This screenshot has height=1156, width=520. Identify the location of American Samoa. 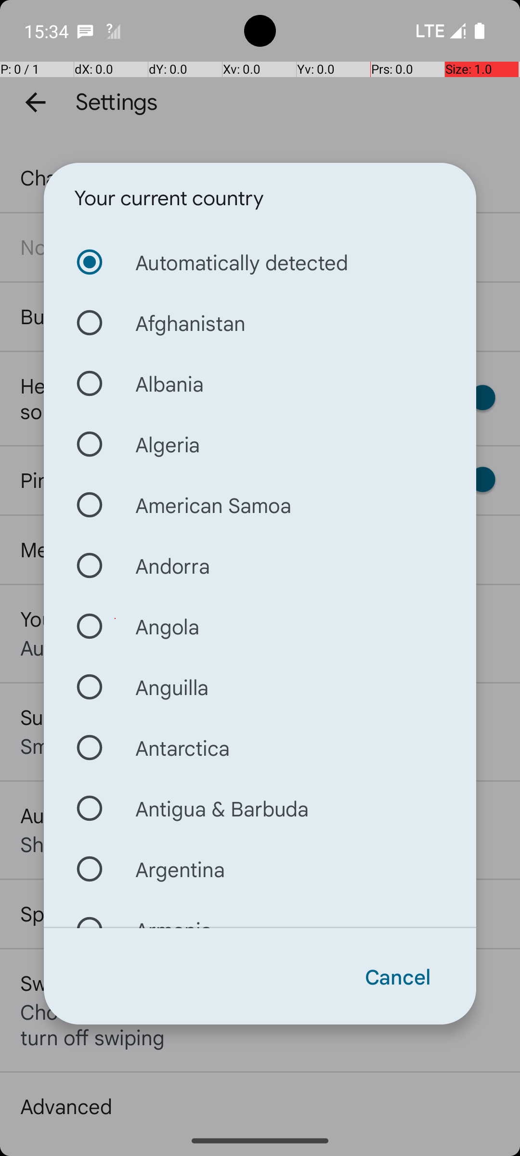
(260, 505).